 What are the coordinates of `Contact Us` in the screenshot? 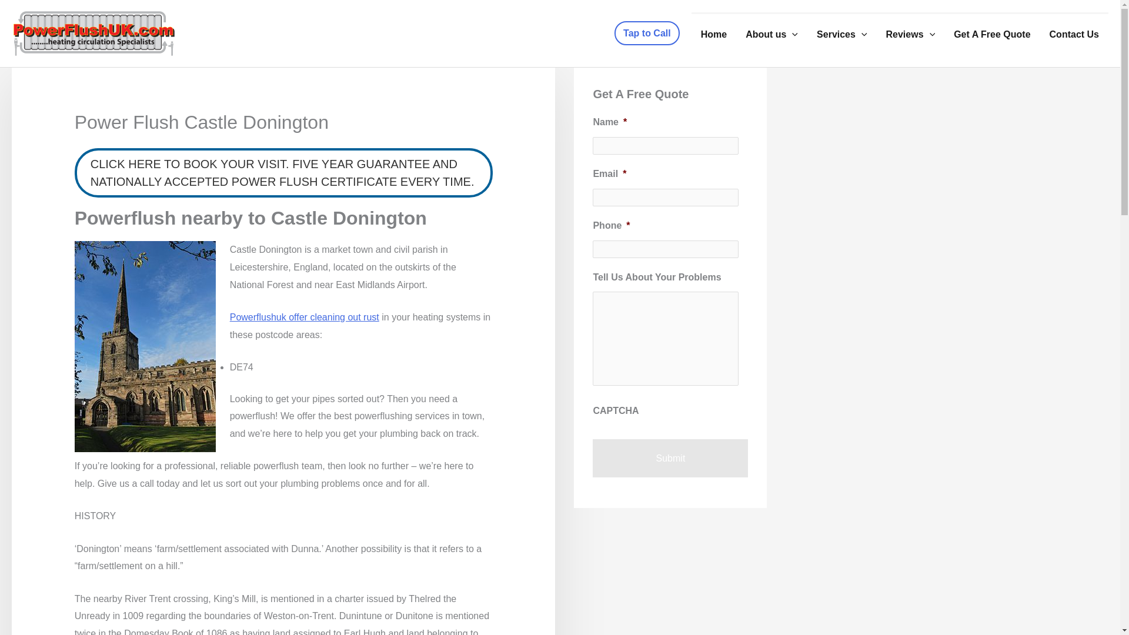 It's located at (1074, 33).